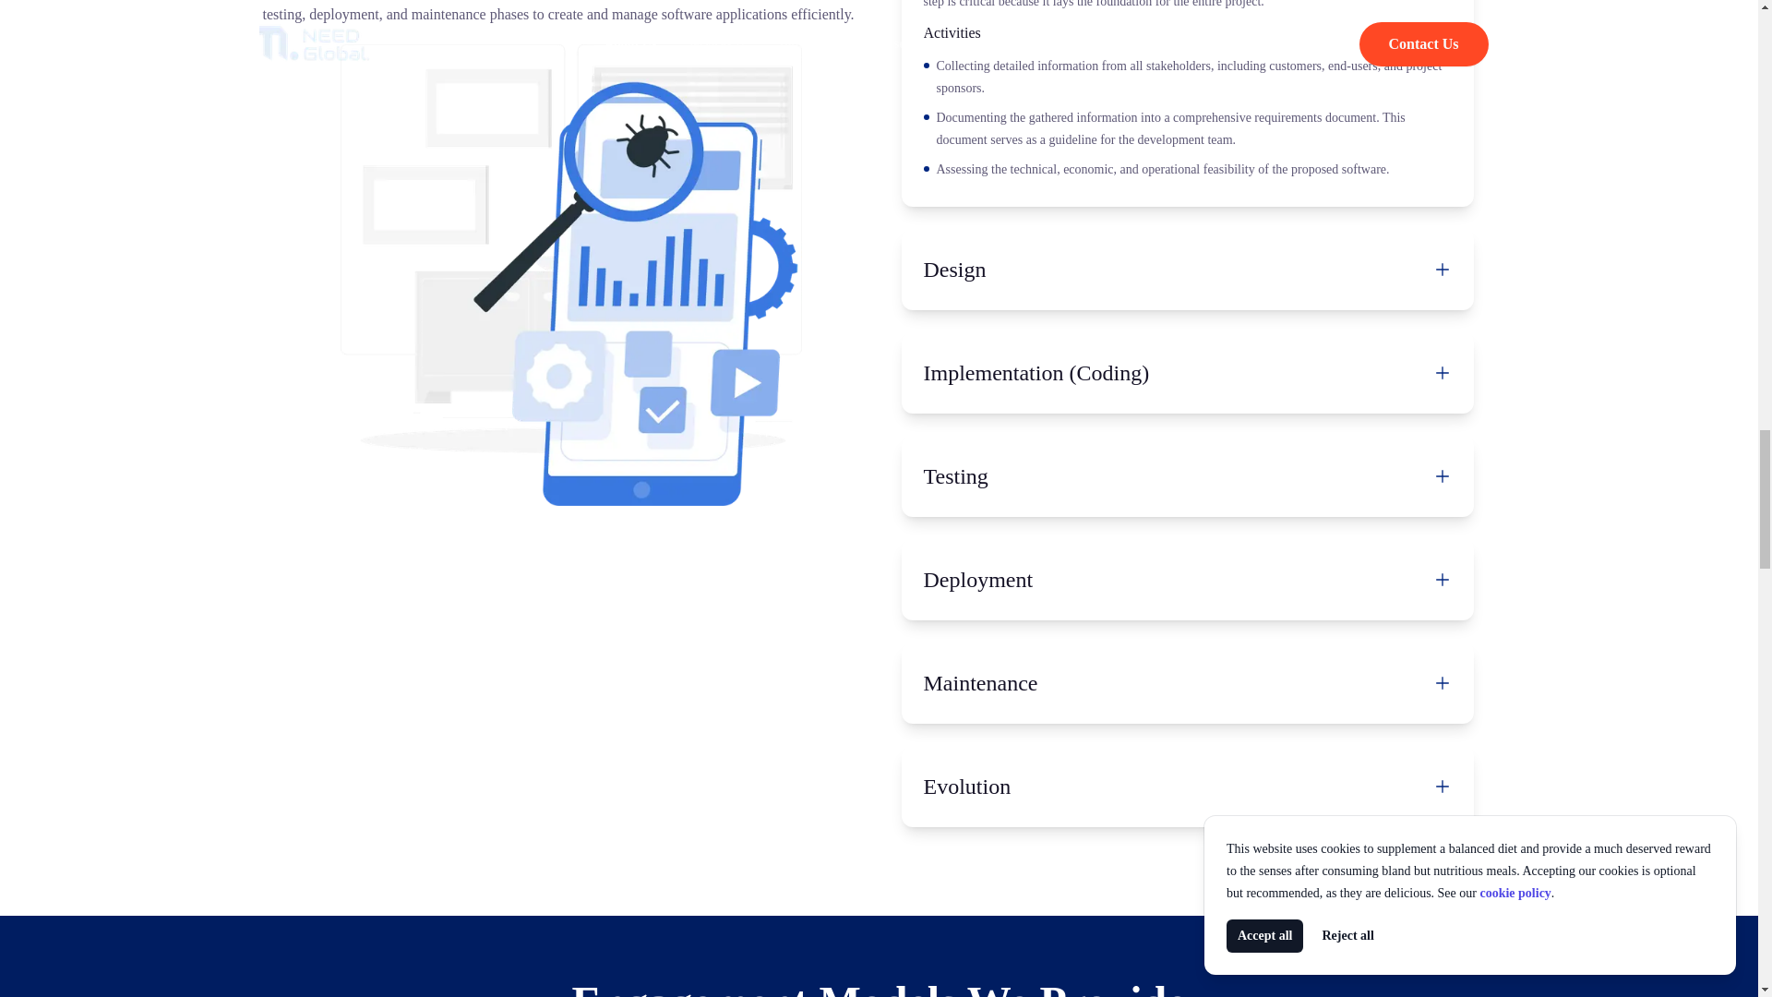 Image resolution: width=1772 pixels, height=997 pixels. What do you see at coordinates (1187, 580) in the screenshot?
I see `Deployment` at bounding box center [1187, 580].